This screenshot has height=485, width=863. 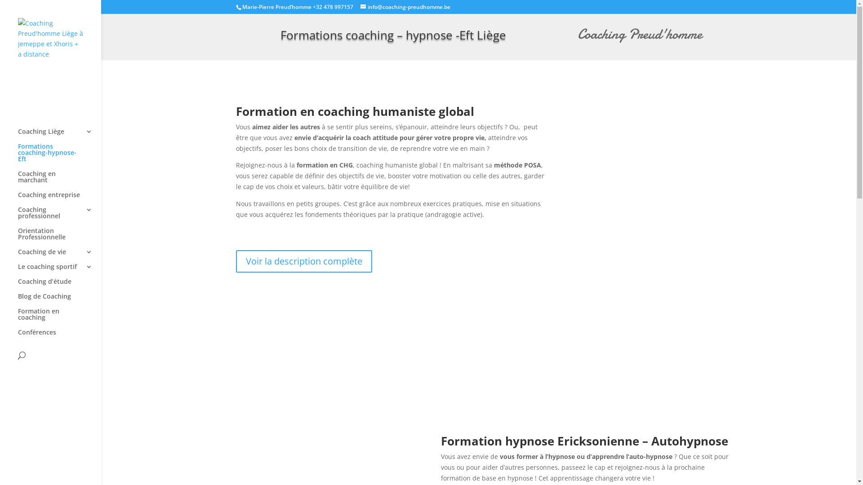 I want to click on Blog de Coaching, so click(x=59, y=300).